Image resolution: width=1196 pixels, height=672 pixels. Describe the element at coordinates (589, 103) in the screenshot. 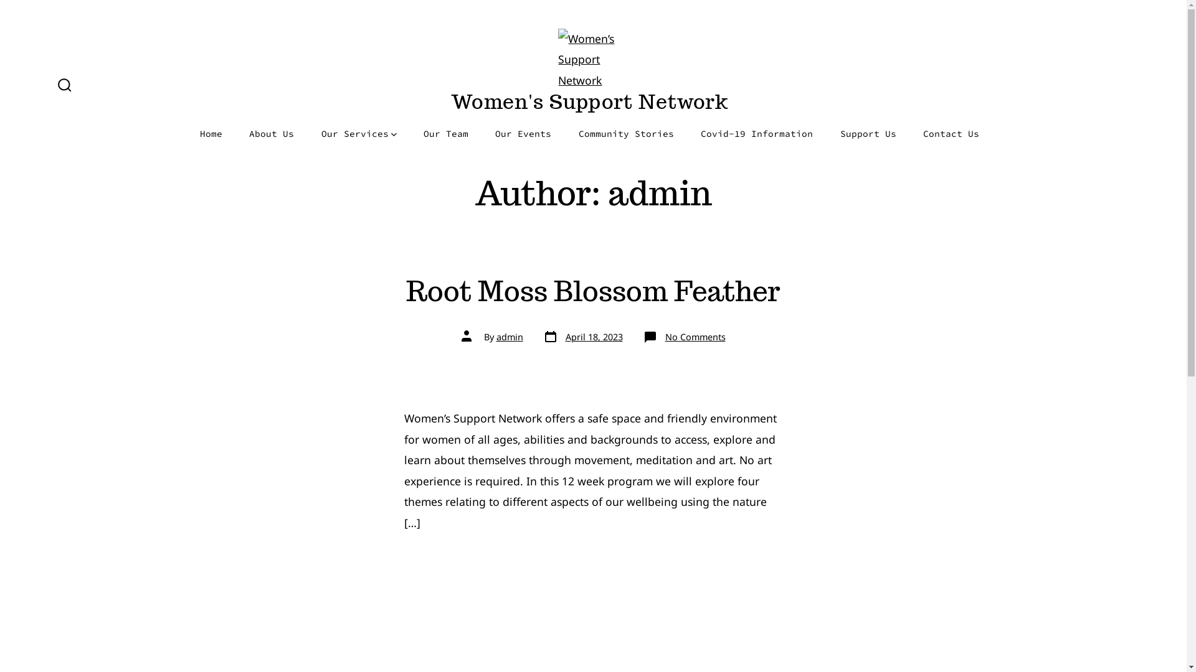

I see `Women's Support Network` at that location.